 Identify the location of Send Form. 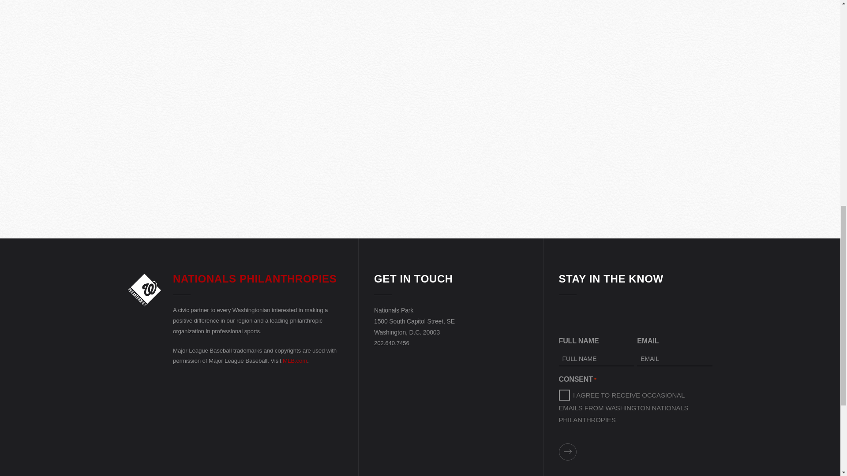
(567, 452).